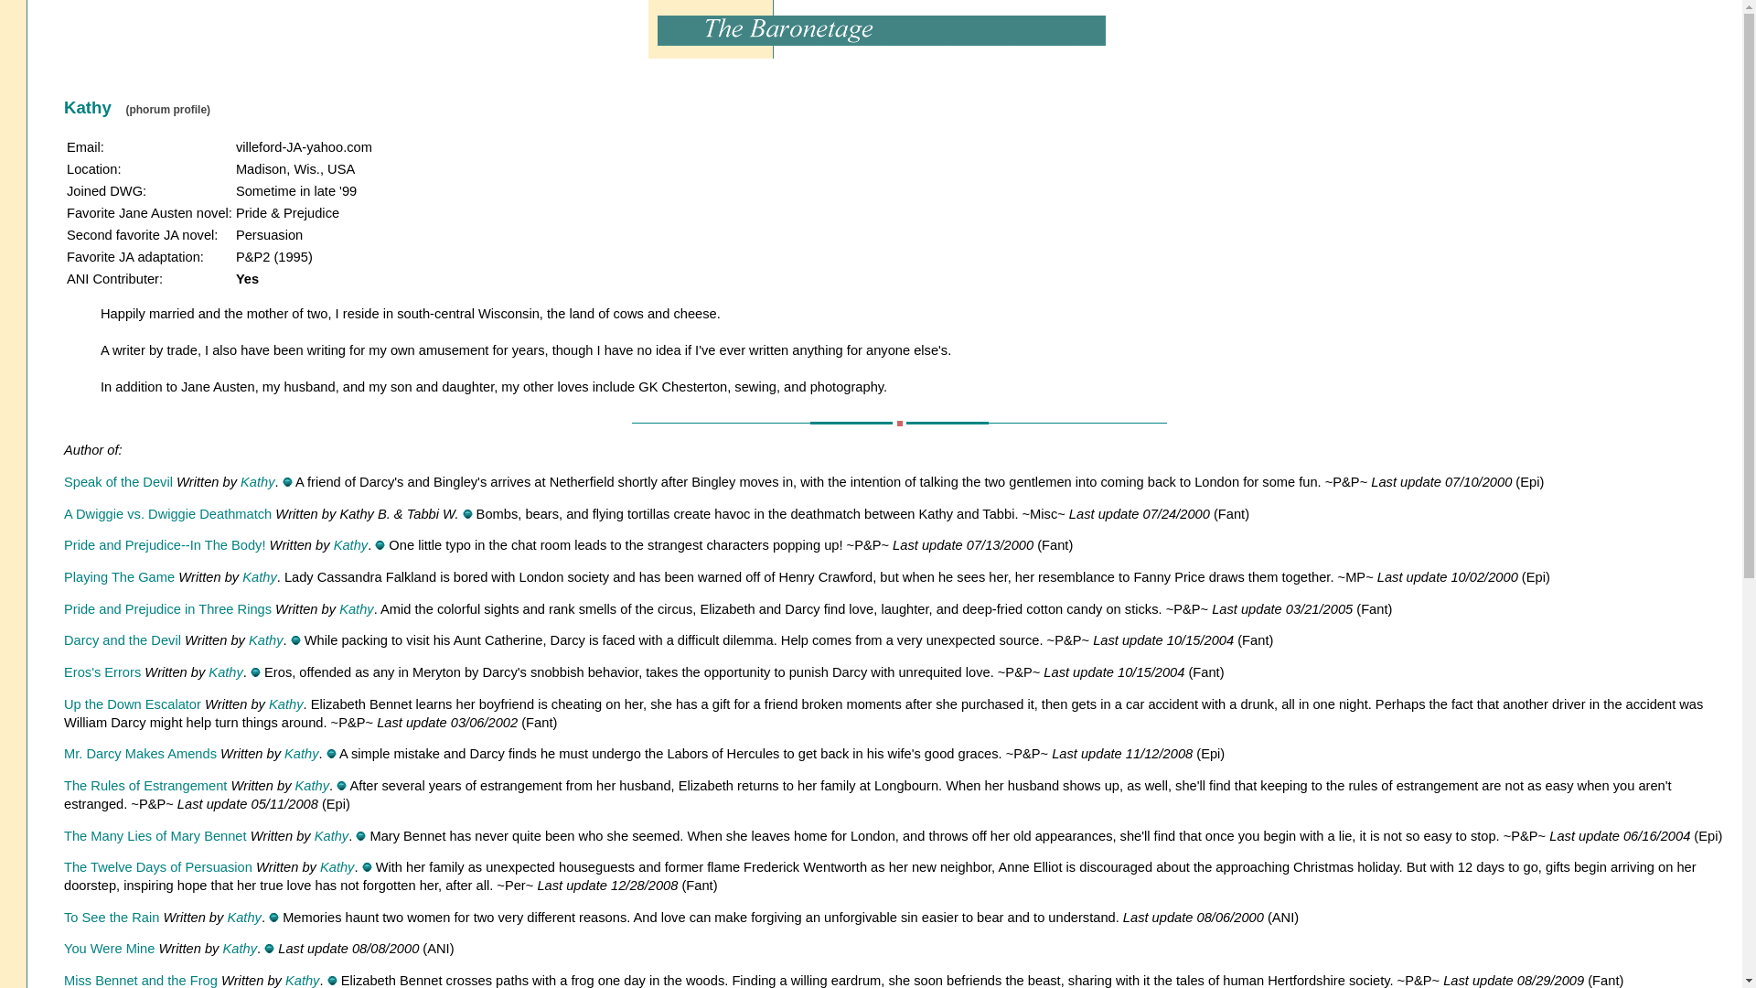 Image resolution: width=1756 pixels, height=988 pixels. I want to click on The Twelve Days of Persuasion, so click(157, 866).